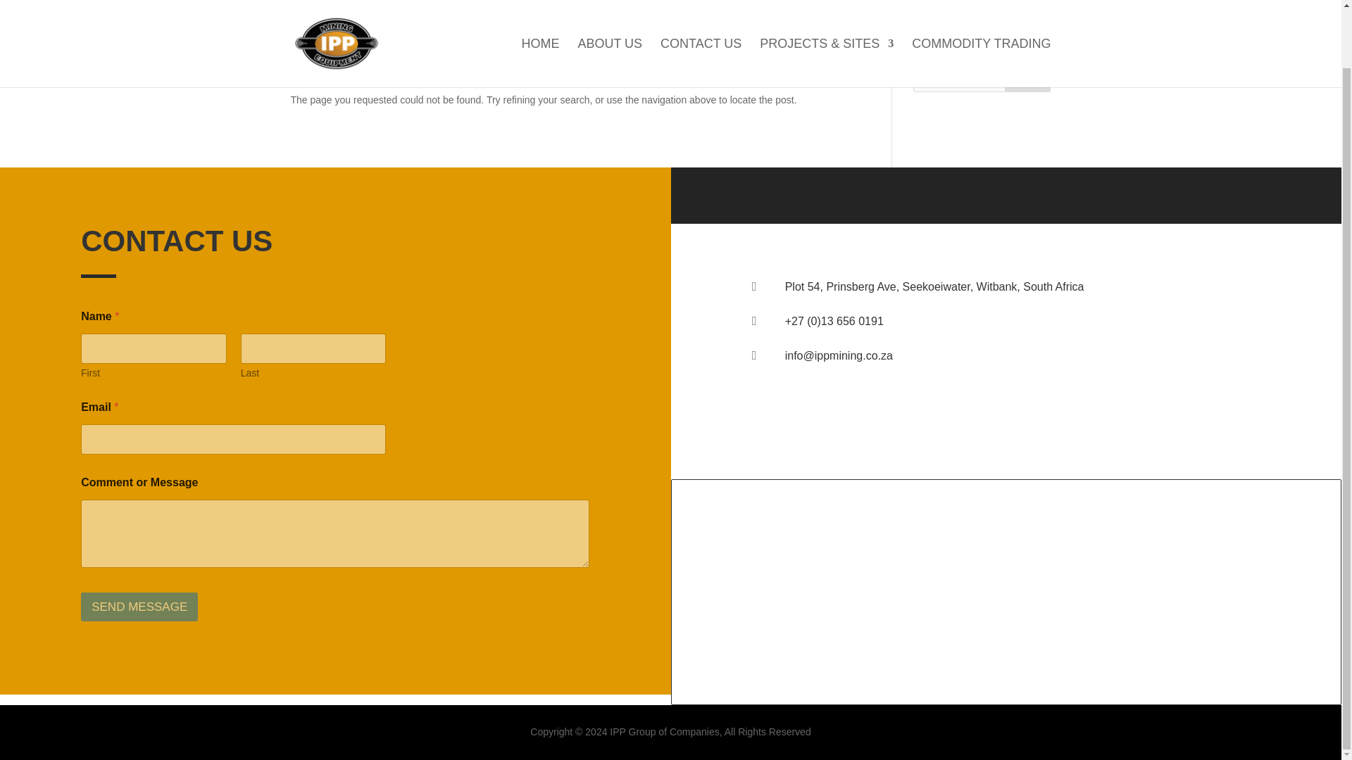  What do you see at coordinates (139, 607) in the screenshot?
I see `SEND MESSAGE` at bounding box center [139, 607].